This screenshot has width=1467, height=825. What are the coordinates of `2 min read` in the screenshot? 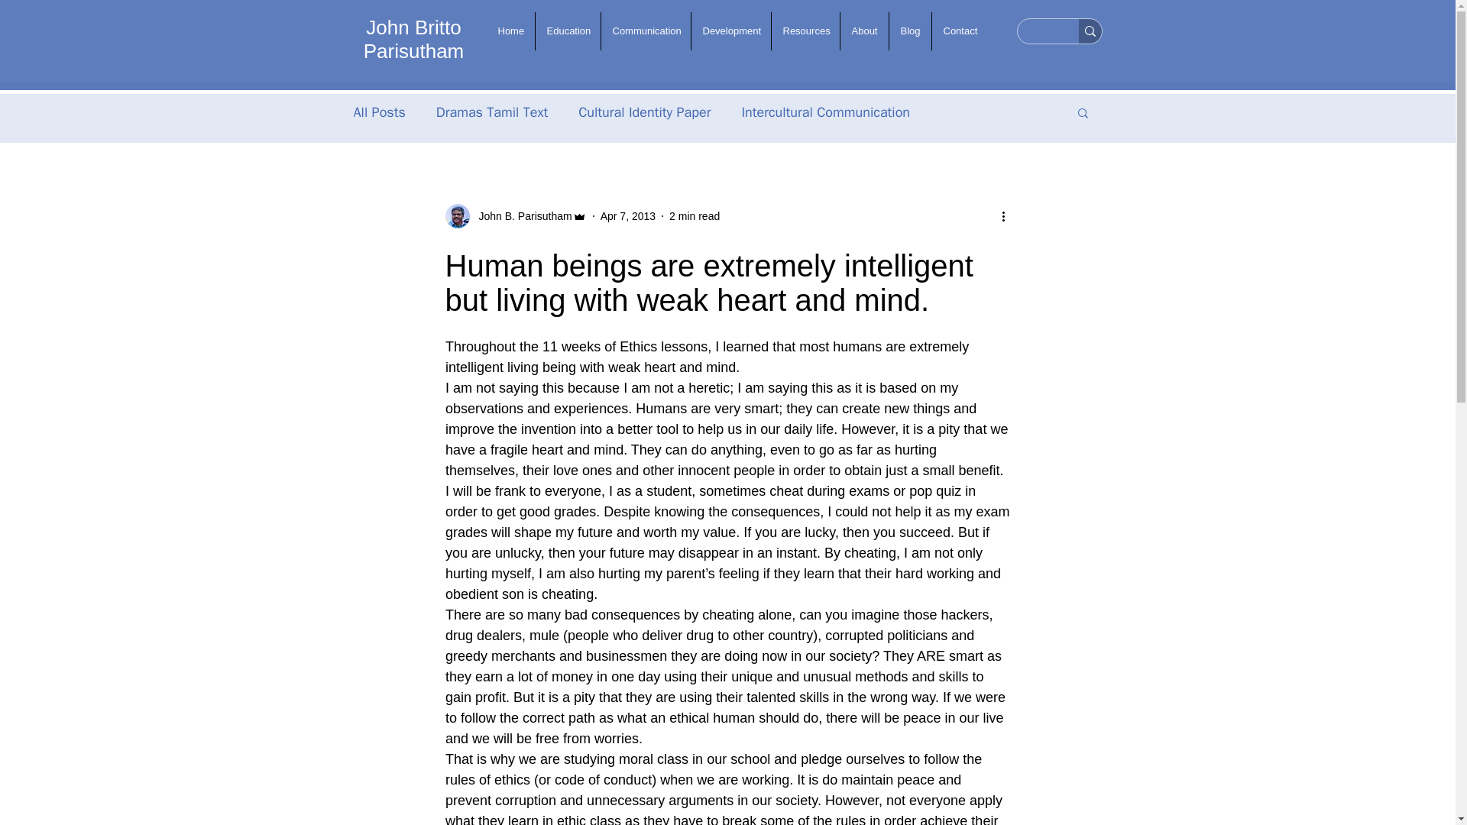 It's located at (694, 215).